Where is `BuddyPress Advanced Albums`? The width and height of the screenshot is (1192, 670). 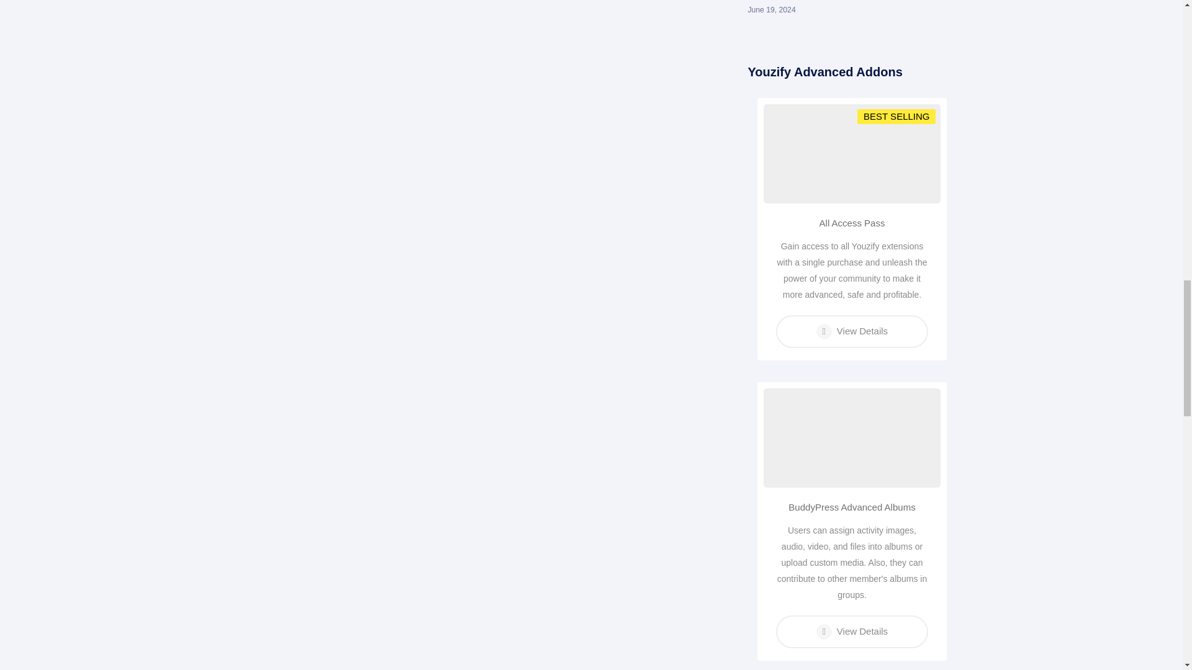 BuddyPress Advanced Albums is located at coordinates (852, 507).